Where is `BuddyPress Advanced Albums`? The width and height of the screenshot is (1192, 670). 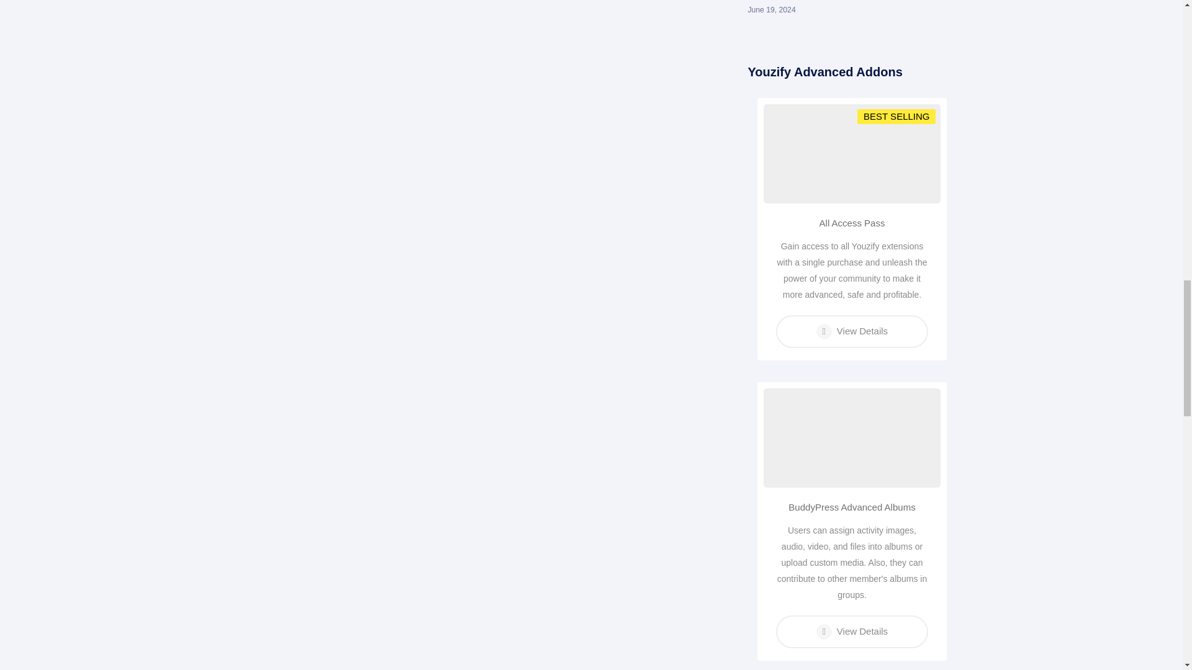 BuddyPress Advanced Albums is located at coordinates (852, 507).